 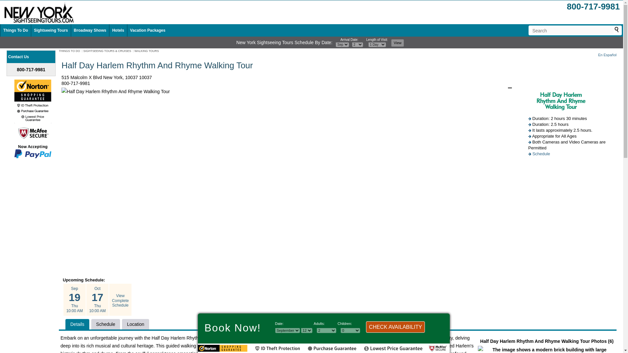 What do you see at coordinates (398, 42) in the screenshot?
I see `View` at bounding box center [398, 42].